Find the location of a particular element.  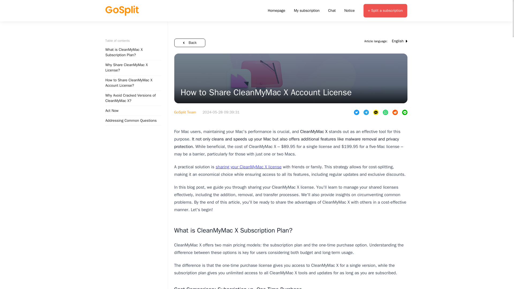

Homepage is located at coordinates (276, 10).